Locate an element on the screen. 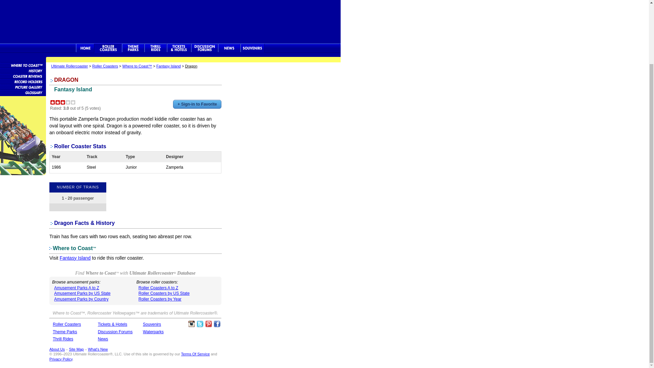 The image size is (654, 368). Roller Coasters A to Z is located at coordinates (158, 288).